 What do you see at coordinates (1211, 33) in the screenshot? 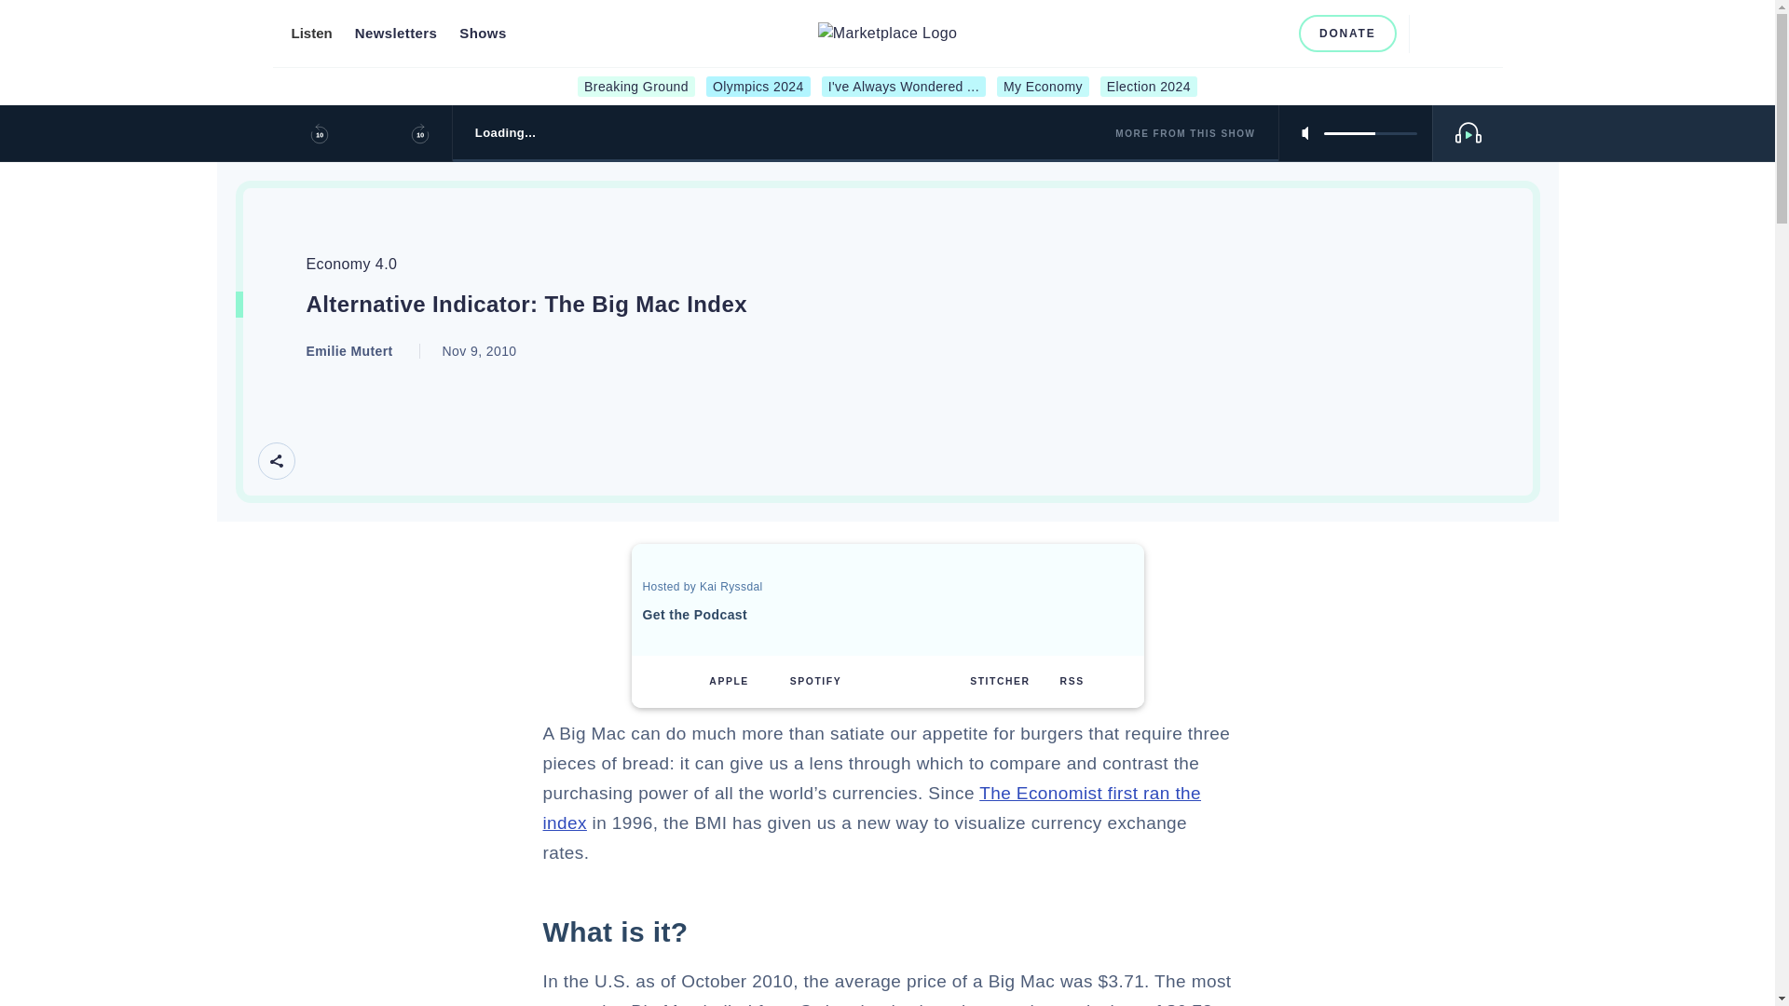
I see `Instagram` at bounding box center [1211, 33].